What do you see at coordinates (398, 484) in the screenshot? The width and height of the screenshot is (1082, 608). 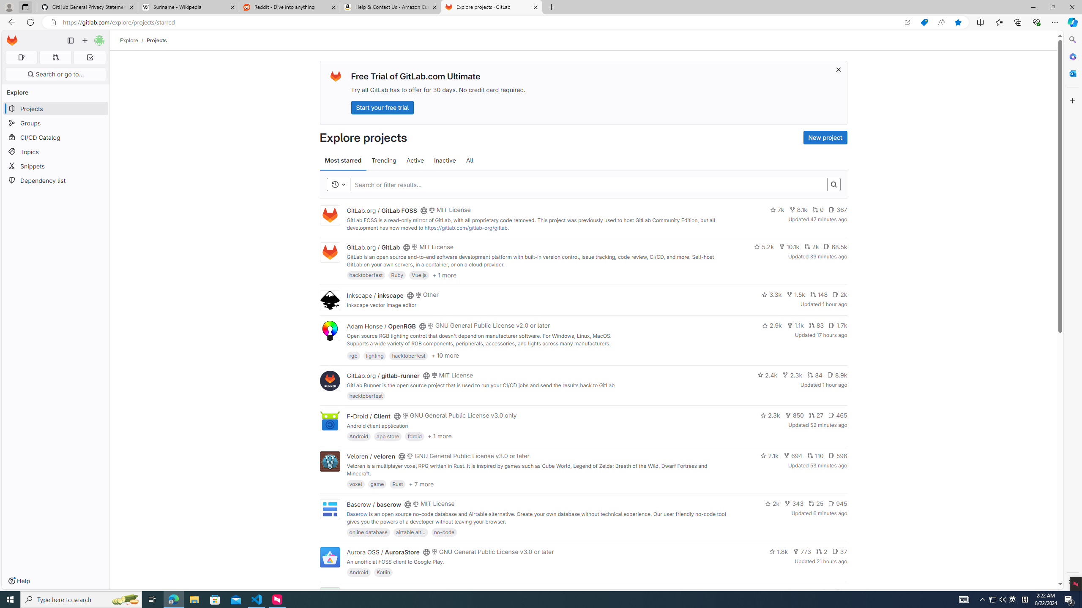 I see `Rust` at bounding box center [398, 484].